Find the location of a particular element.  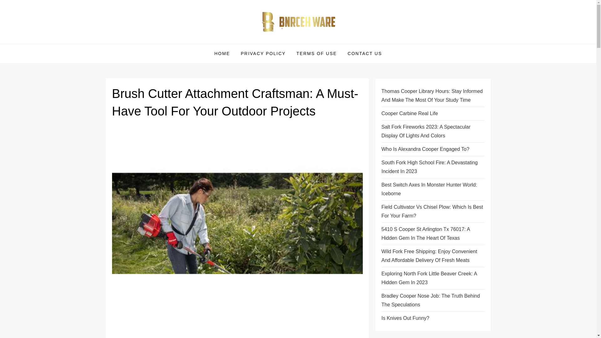

Is Knives Out Funny? is located at coordinates (405, 318).